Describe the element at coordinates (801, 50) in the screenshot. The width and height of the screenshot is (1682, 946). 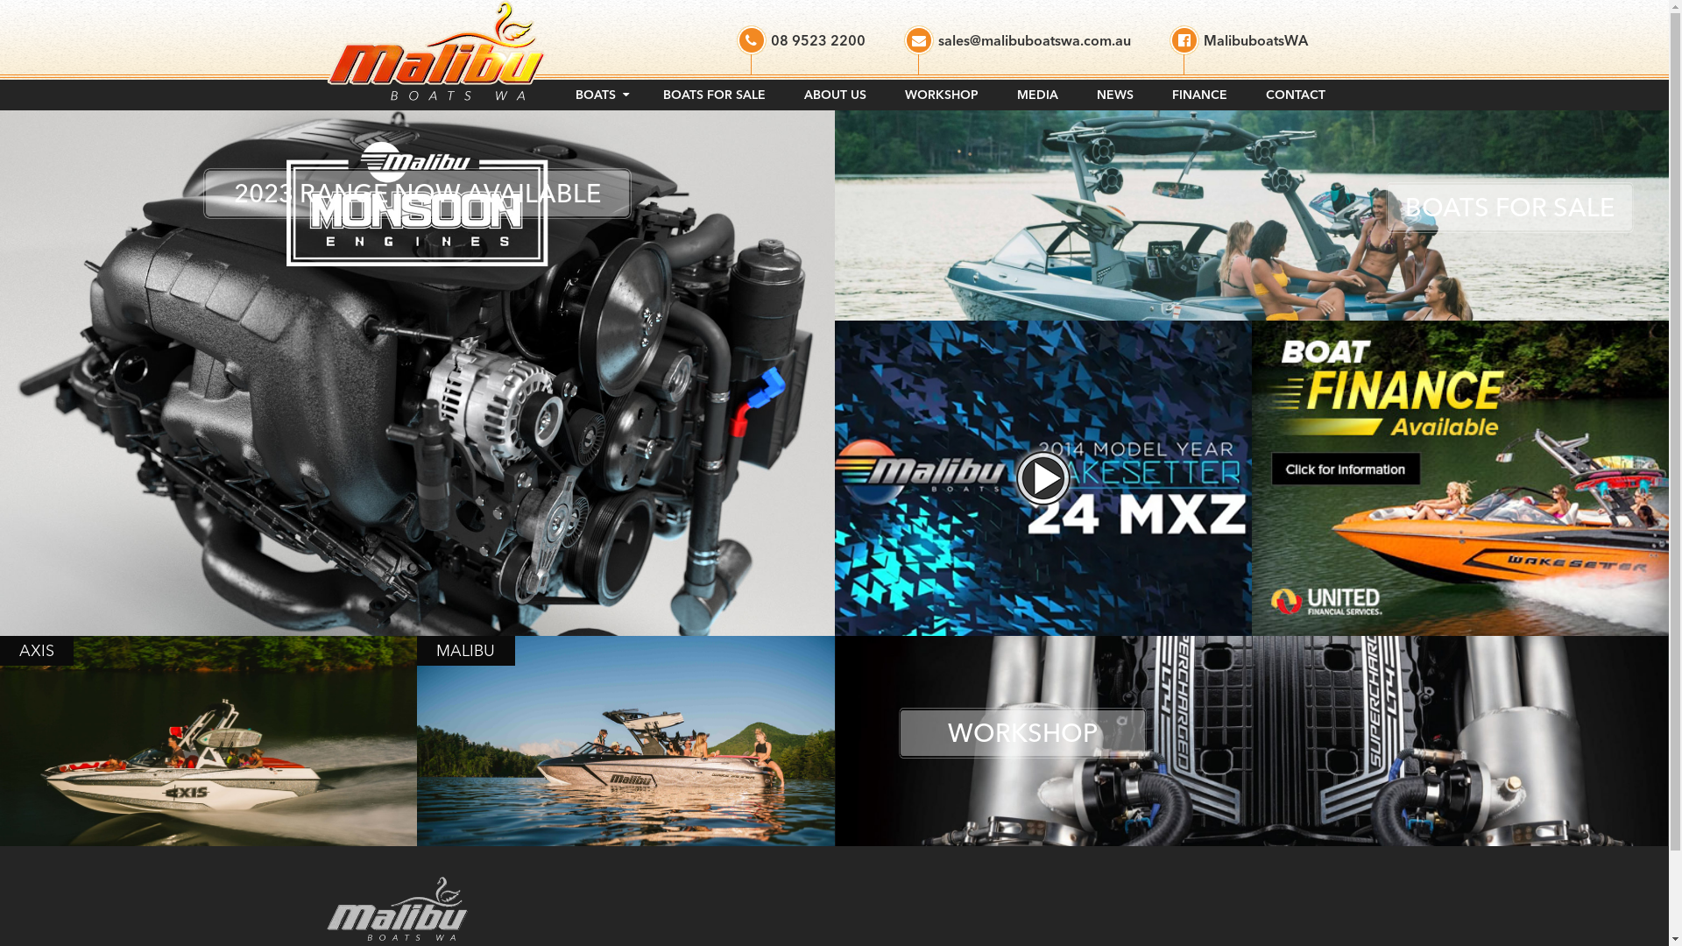
I see `08 9523 2200` at that location.